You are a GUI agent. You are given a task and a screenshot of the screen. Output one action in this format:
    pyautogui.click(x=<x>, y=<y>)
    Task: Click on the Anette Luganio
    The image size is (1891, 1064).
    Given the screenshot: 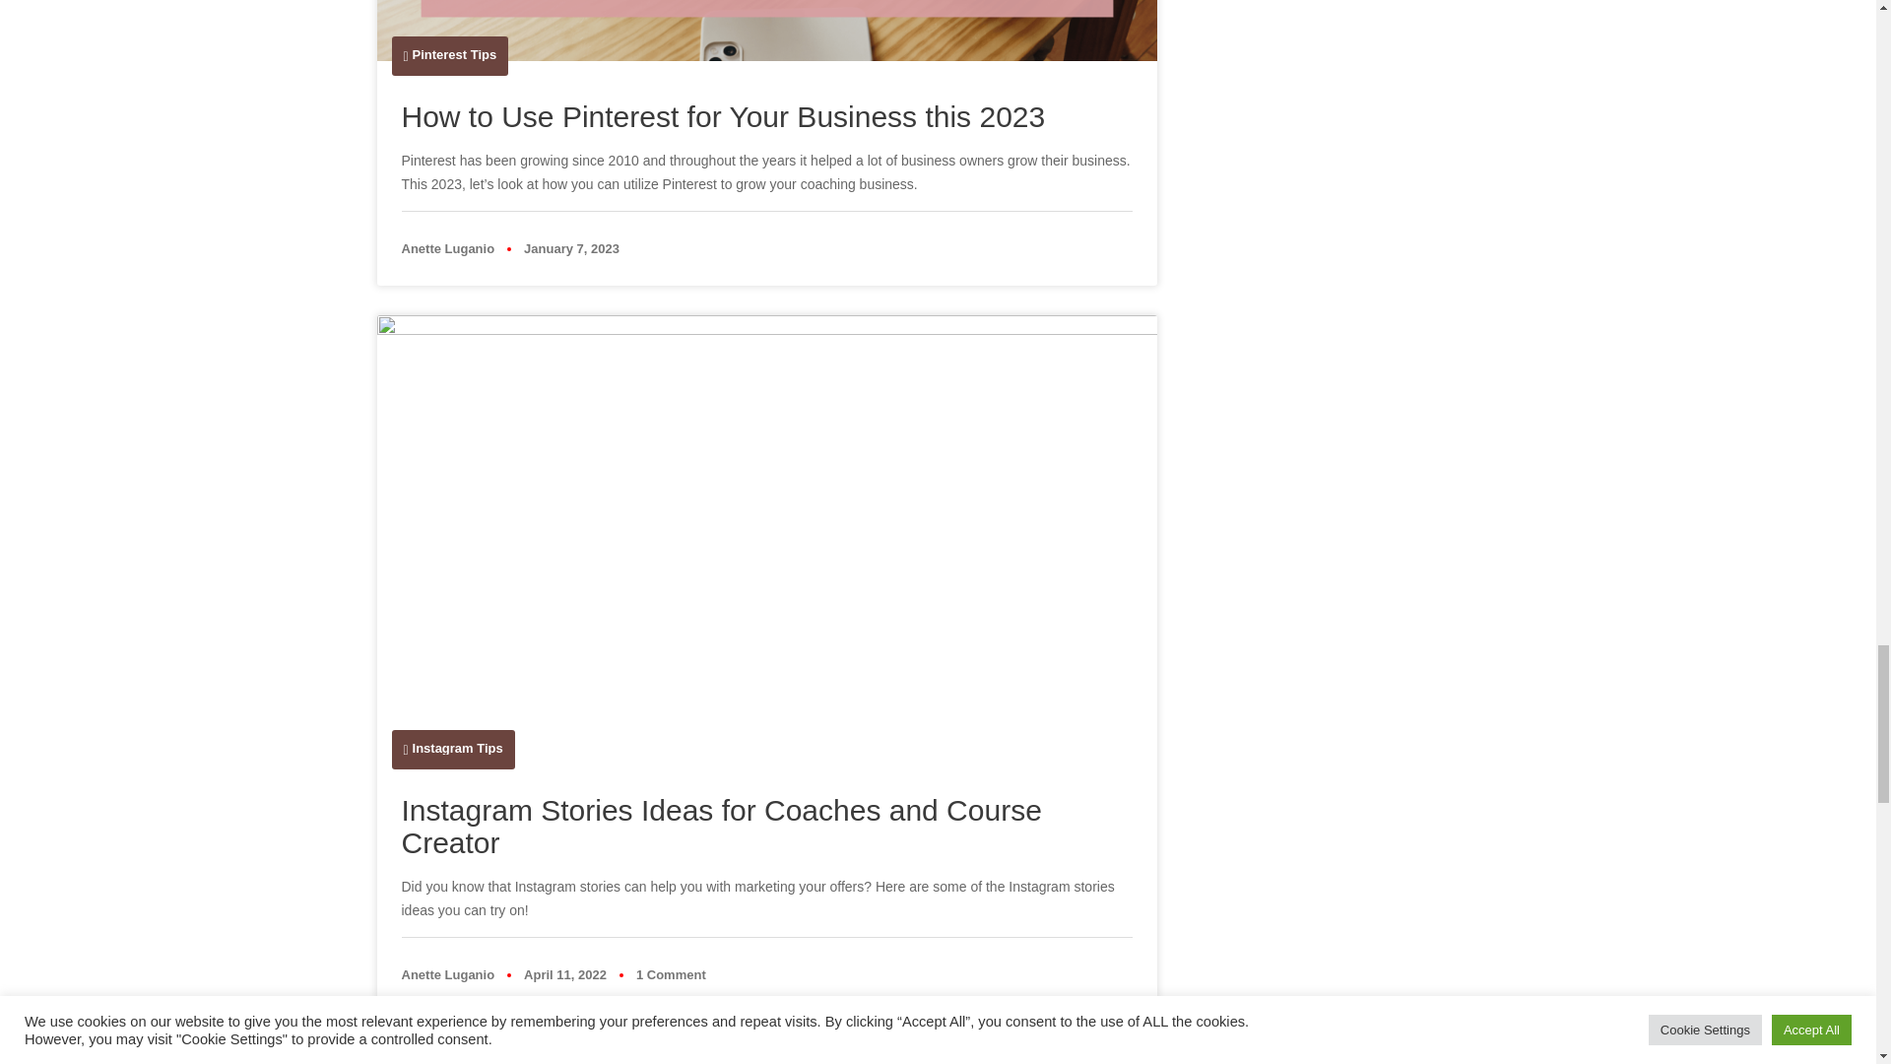 What is the action you would take?
    pyautogui.click(x=448, y=248)
    